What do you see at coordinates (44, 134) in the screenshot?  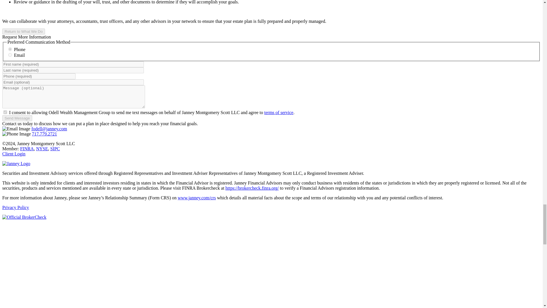 I see `717.779.2721` at bounding box center [44, 134].